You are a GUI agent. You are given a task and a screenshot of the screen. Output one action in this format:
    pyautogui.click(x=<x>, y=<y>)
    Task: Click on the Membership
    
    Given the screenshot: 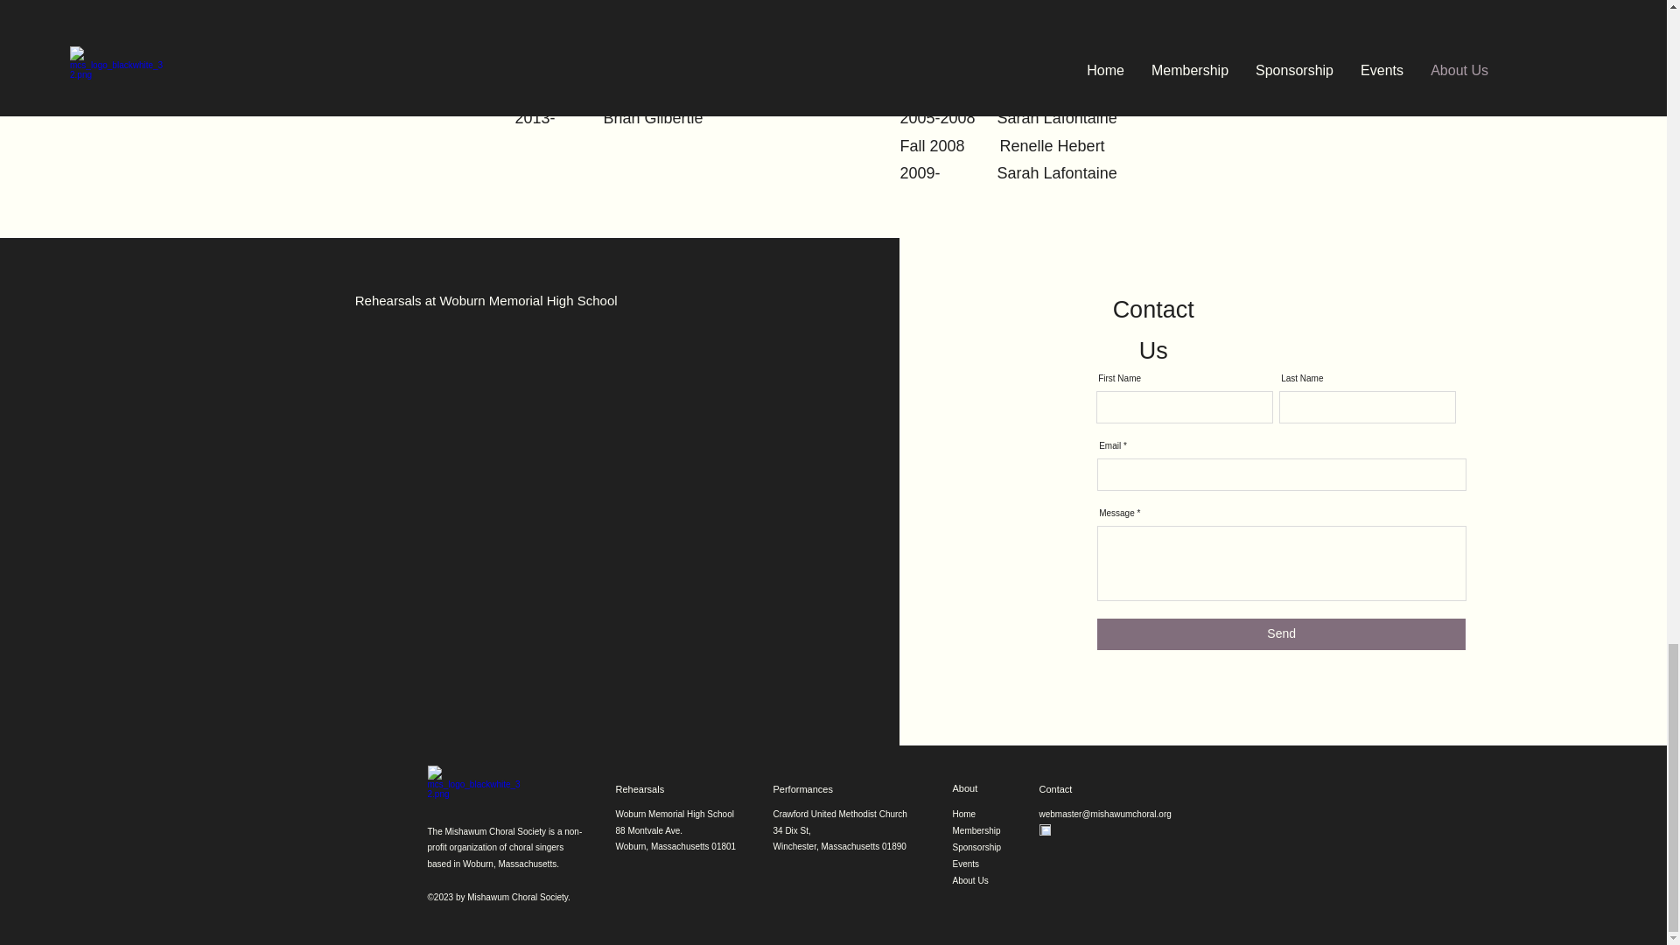 What is the action you would take?
    pyautogui.click(x=976, y=829)
    